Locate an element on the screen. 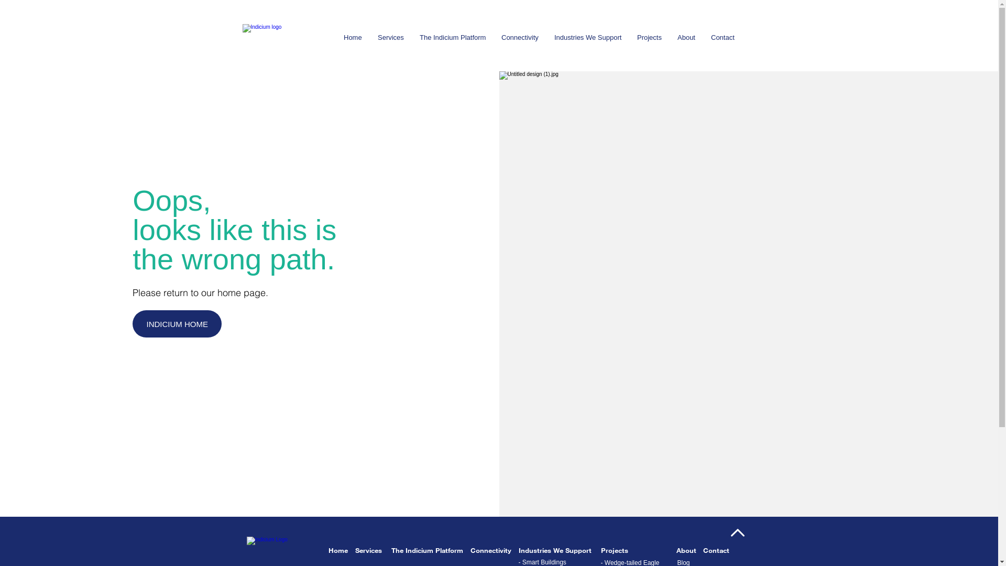 The width and height of the screenshot is (1006, 566). Industries We Support is located at coordinates (555, 550).